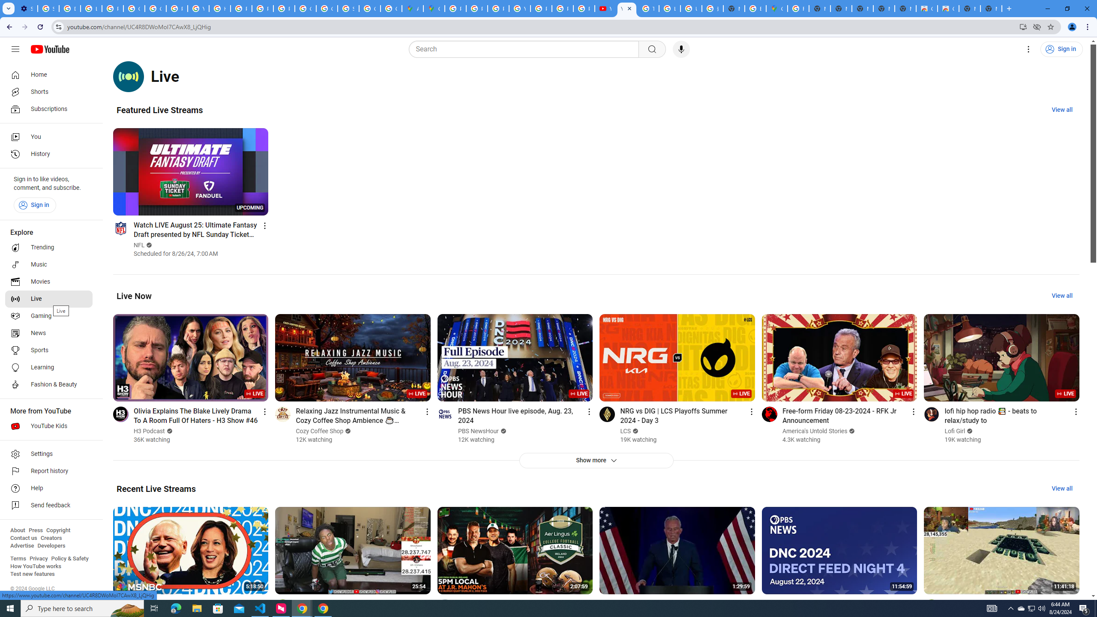 The height and width of the screenshot is (617, 1097). What do you see at coordinates (69, 9) in the screenshot?
I see `Delete photos & videos - Computer - Google Photos Help` at bounding box center [69, 9].